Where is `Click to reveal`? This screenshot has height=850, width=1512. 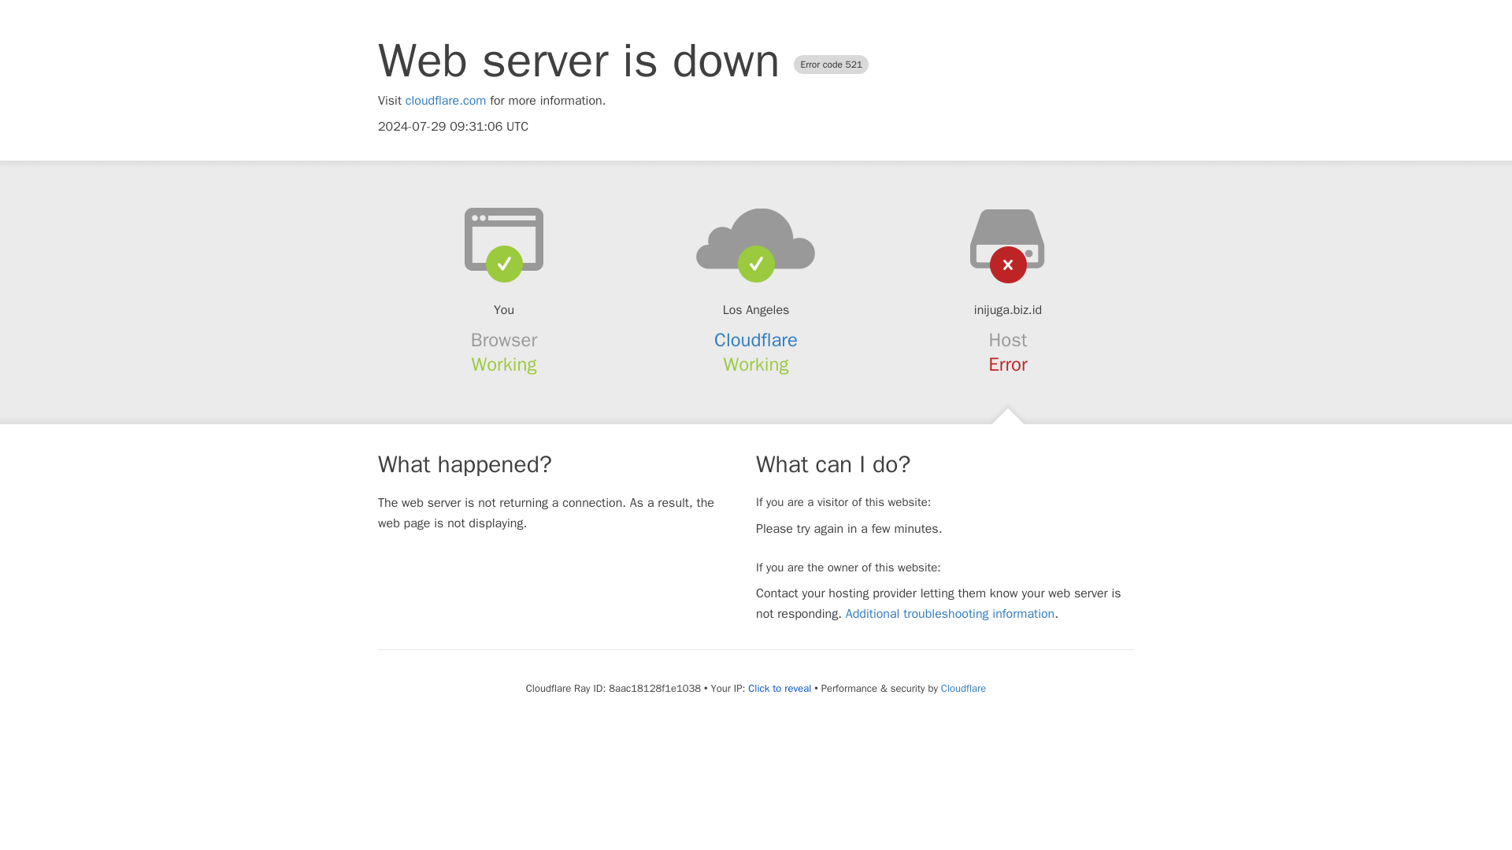 Click to reveal is located at coordinates (780, 689).